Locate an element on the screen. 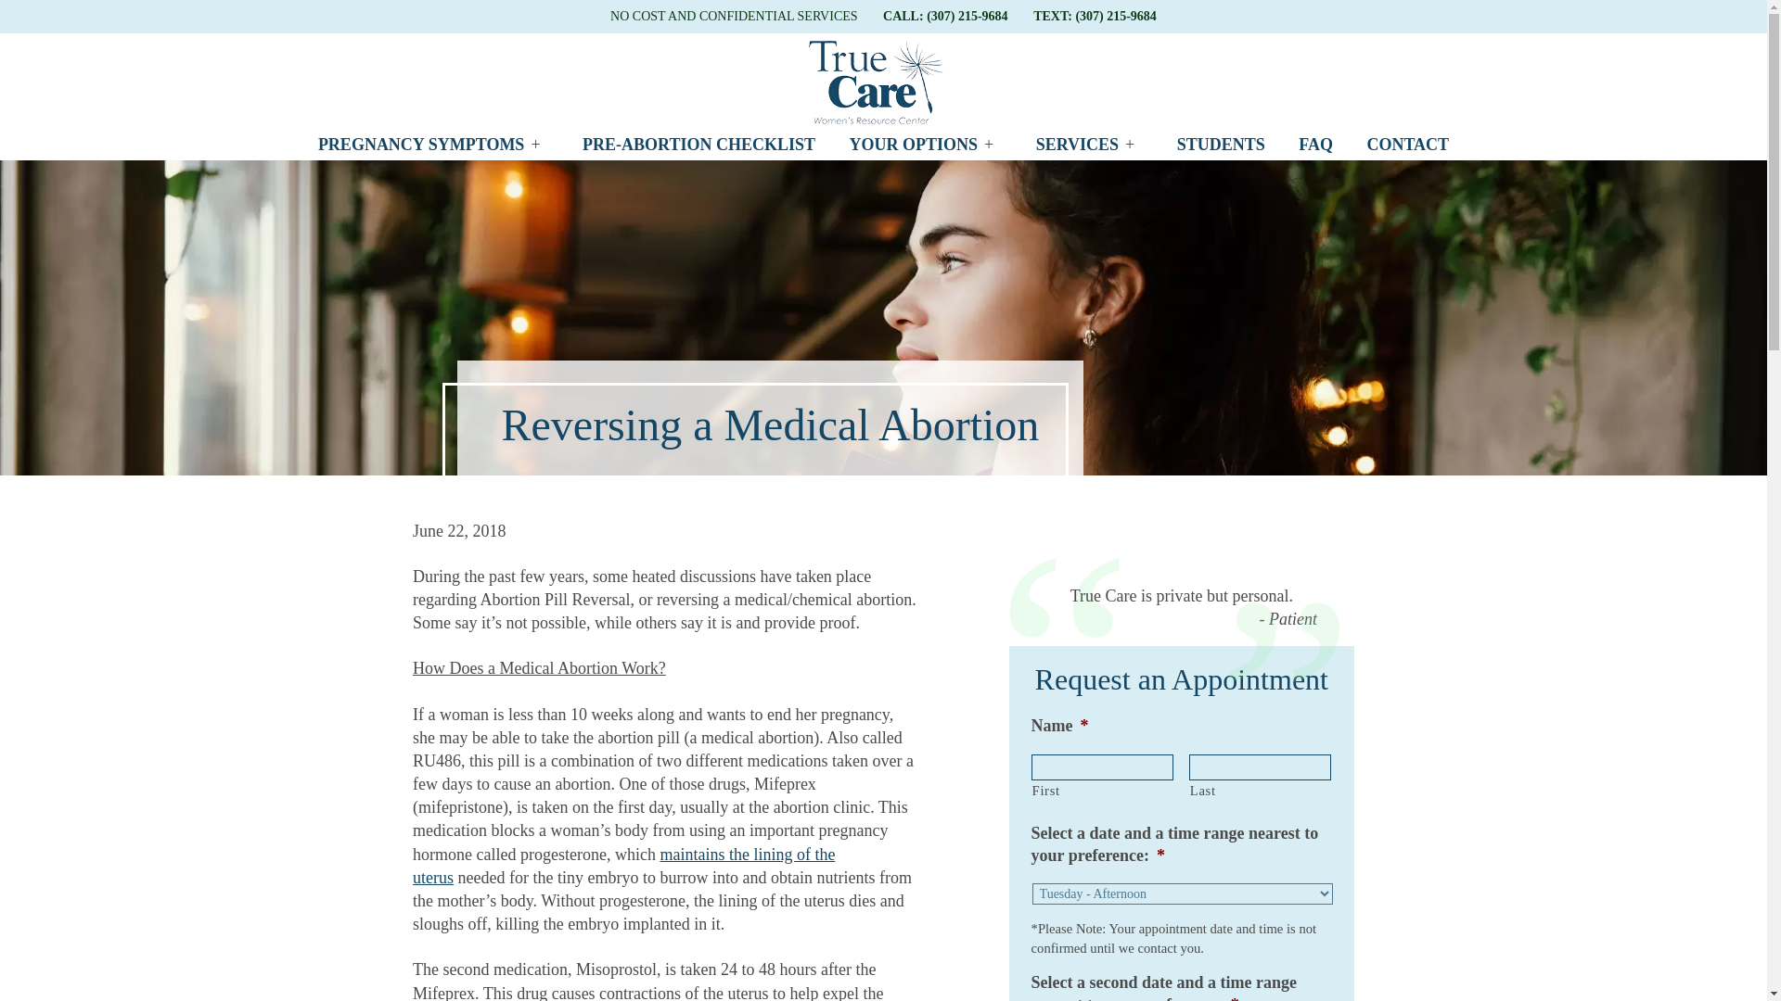 The image size is (1781, 1001). STUDENTS is located at coordinates (1221, 145).